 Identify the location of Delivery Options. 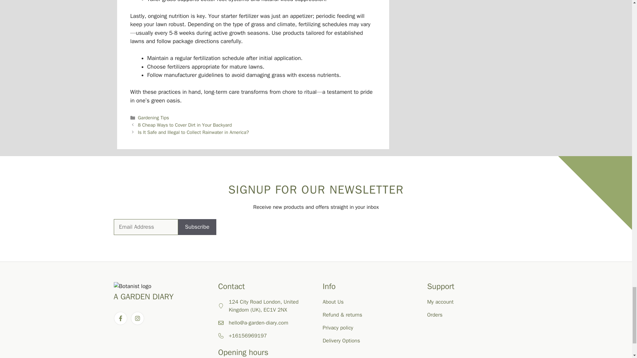
(341, 341).